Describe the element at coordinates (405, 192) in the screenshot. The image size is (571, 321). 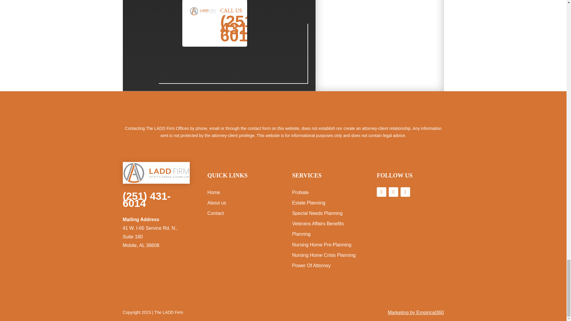
I see `Follow on Youtube` at that location.